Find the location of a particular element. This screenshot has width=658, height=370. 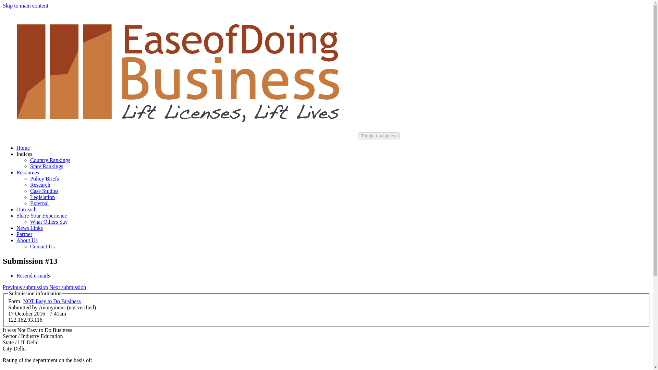

Next submission is located at coordinates (68, 287).